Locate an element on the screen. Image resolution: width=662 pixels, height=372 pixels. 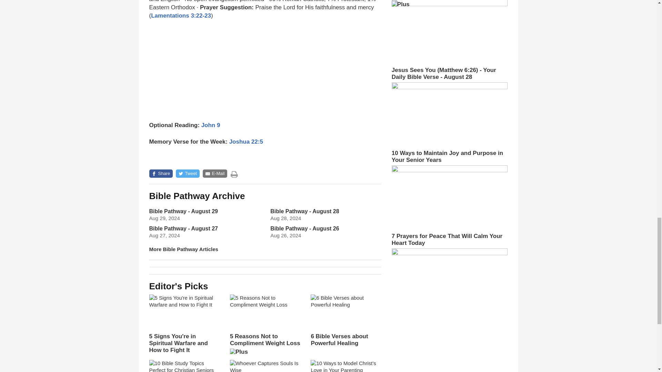
Whoever Captures Souls Is Wise is located at coordinates (265, 366).